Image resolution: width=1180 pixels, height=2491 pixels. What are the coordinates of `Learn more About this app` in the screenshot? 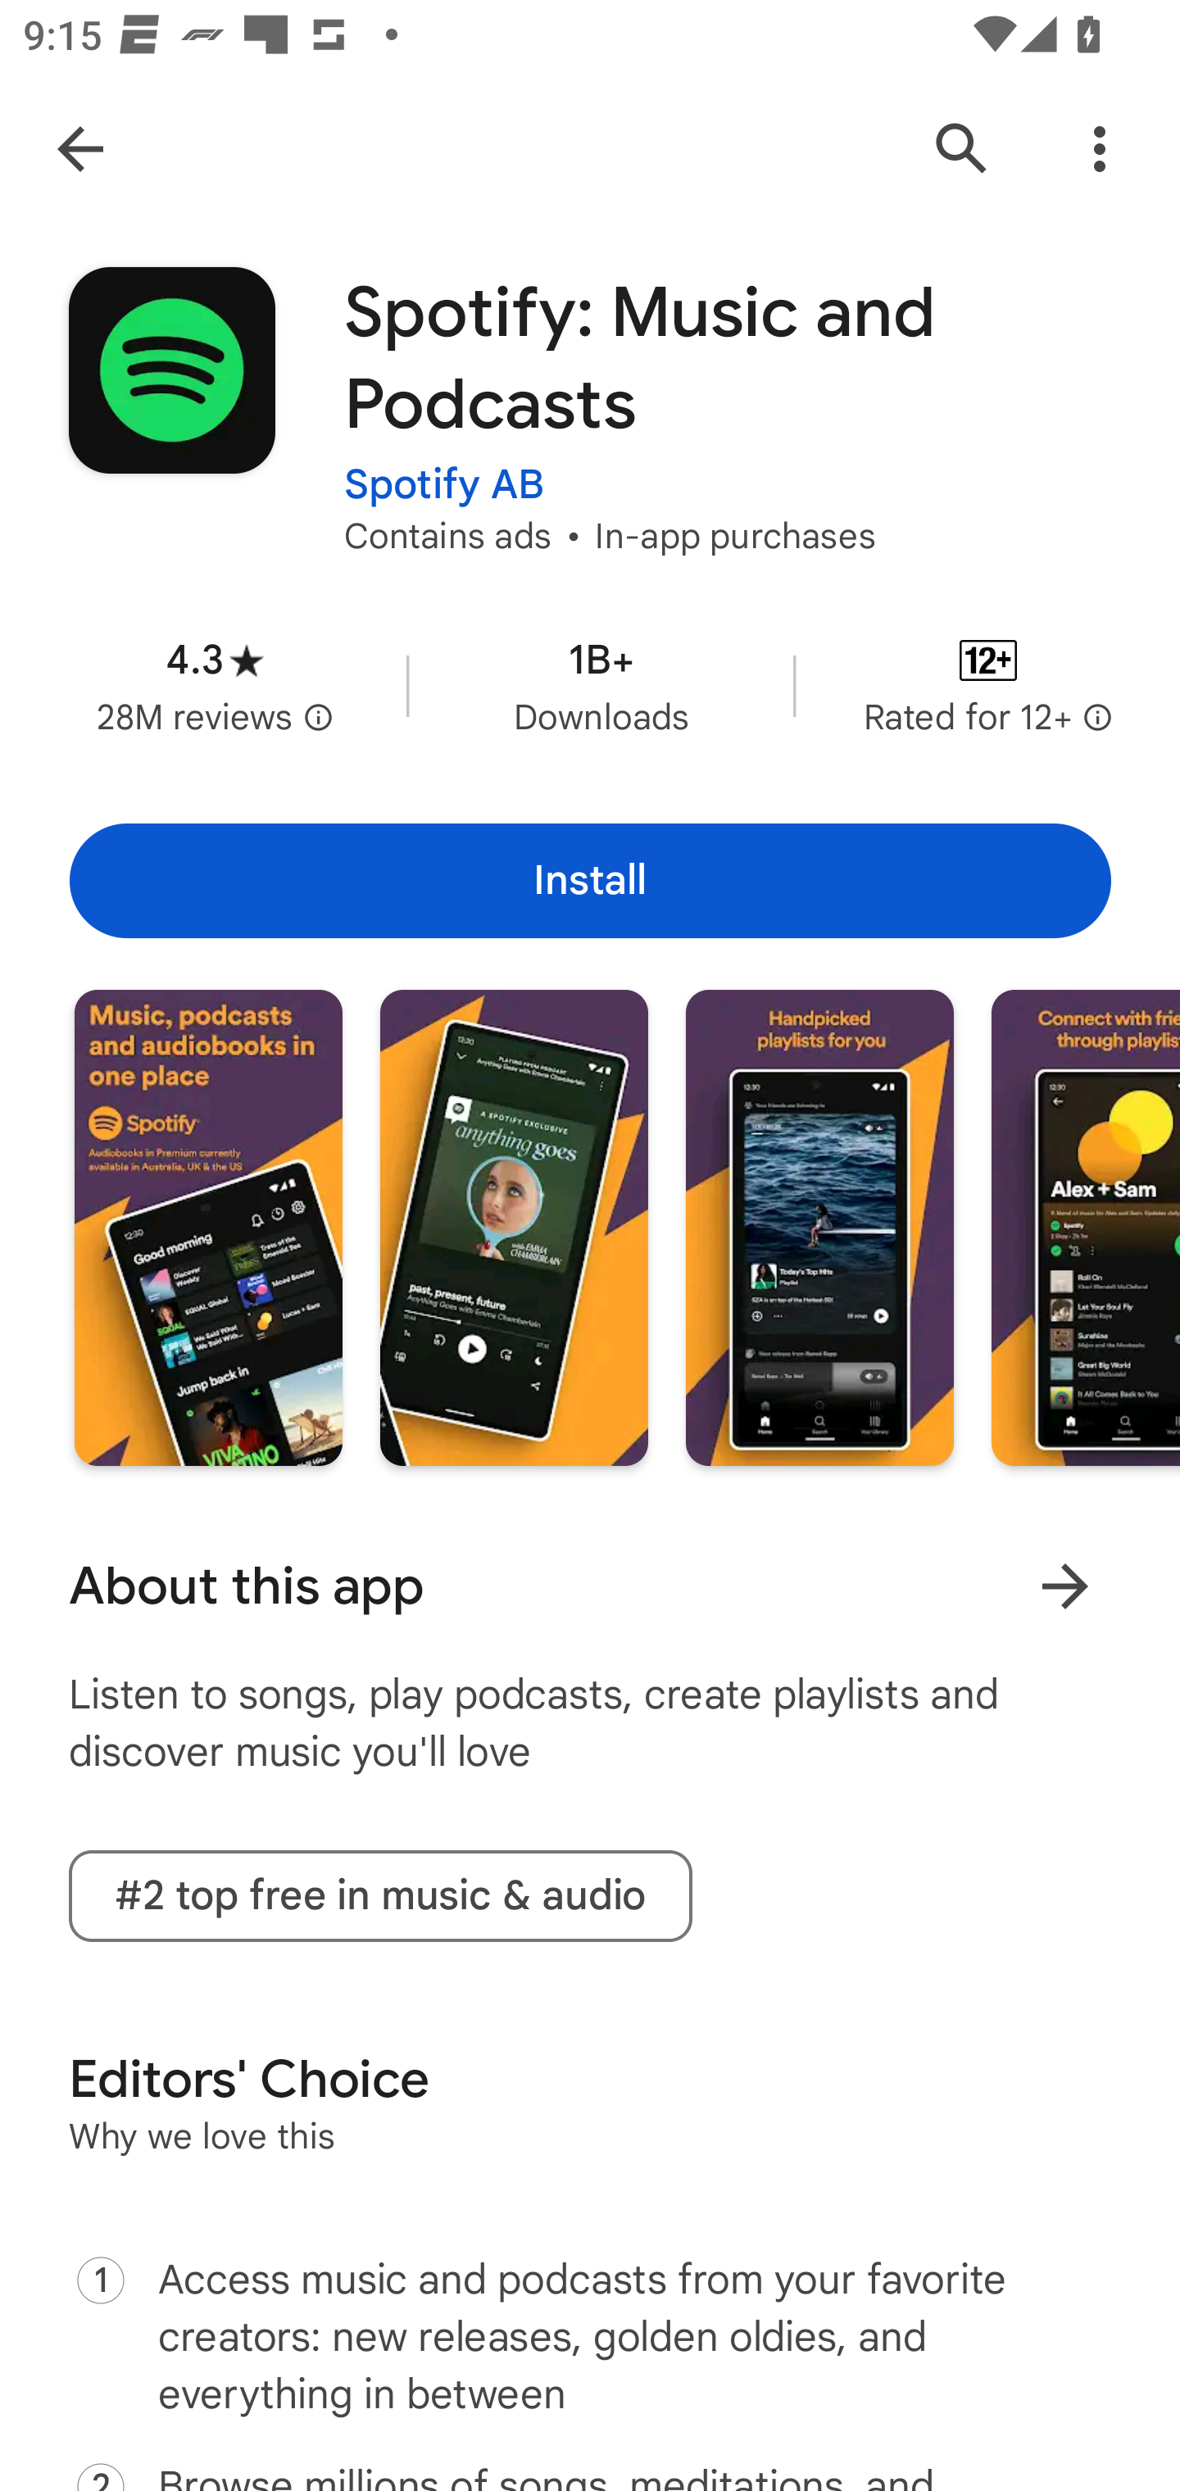 It's located at (1064, 1585).